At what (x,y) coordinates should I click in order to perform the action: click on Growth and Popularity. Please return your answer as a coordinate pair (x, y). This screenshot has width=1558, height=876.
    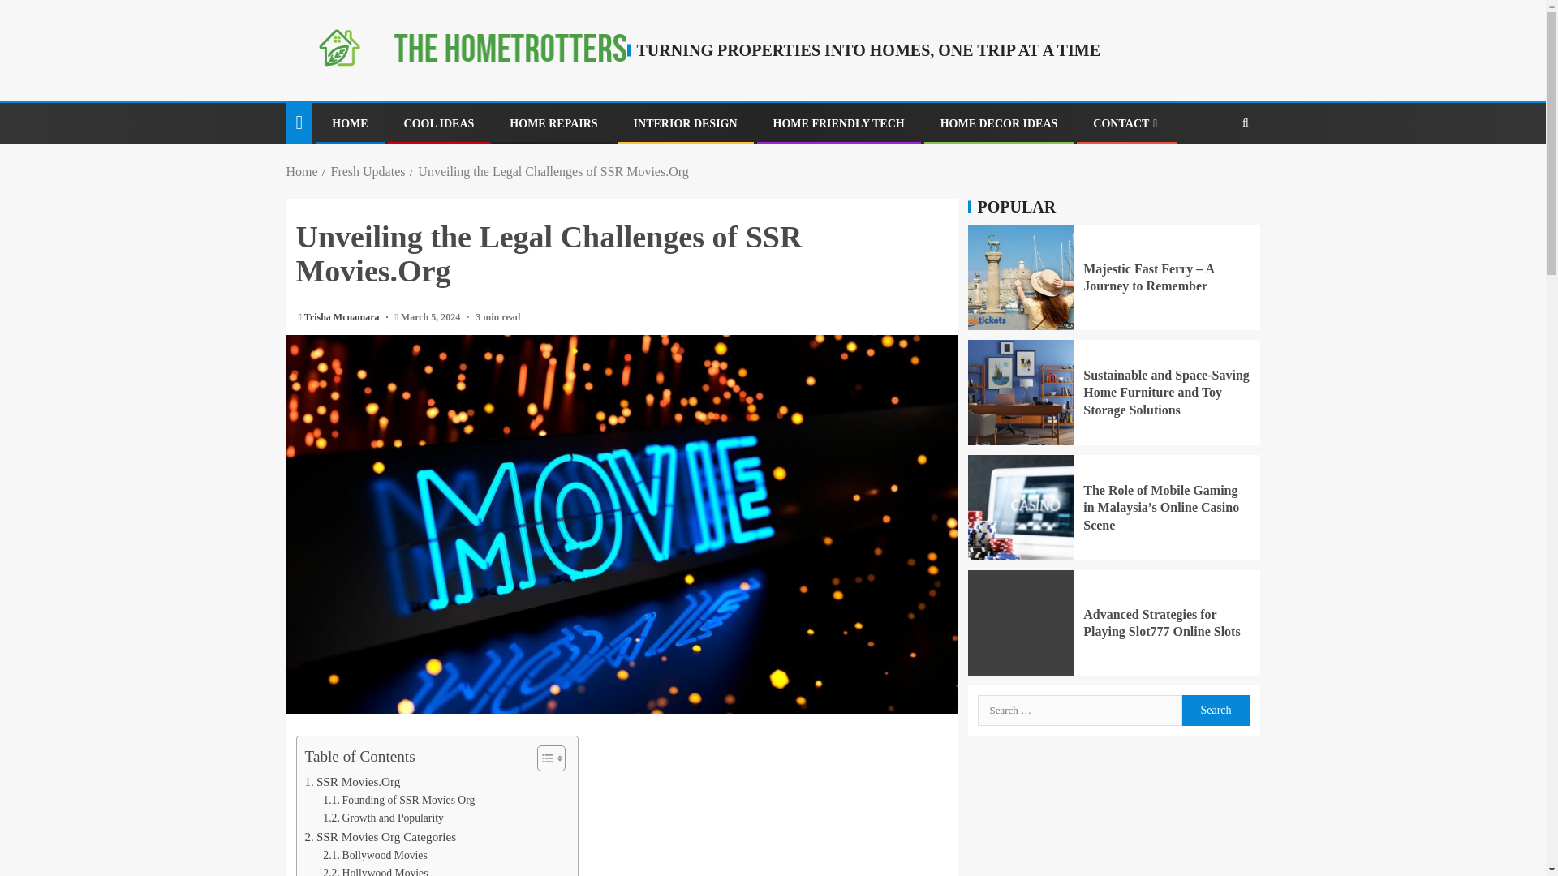
    Looking at the image, I should click on (383, 818).